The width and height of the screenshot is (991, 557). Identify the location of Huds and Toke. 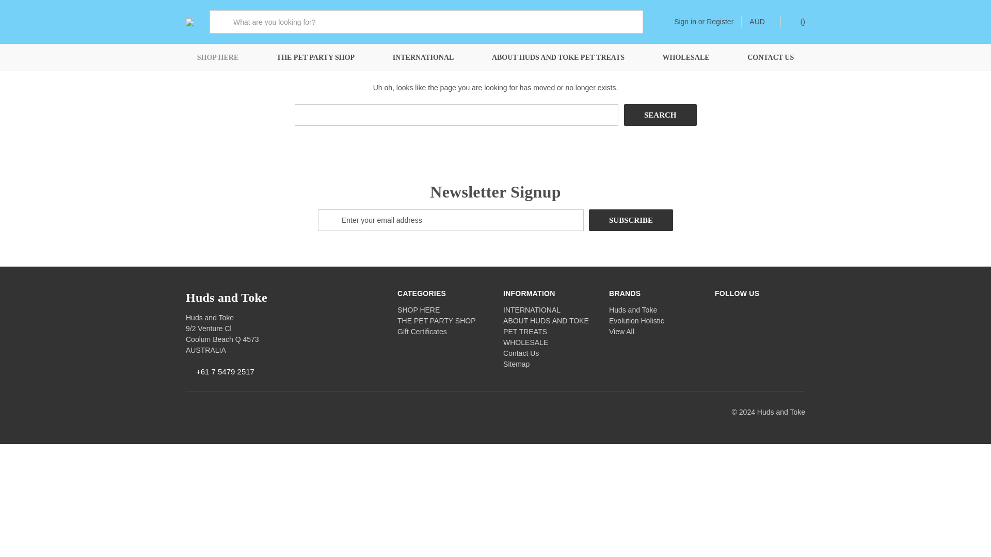
(190, 21).